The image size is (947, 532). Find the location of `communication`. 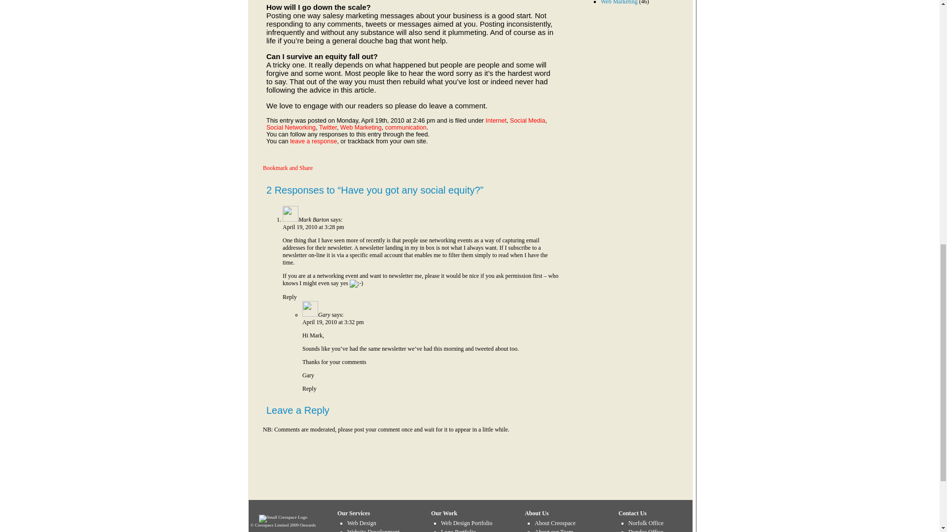

communication is located at coordinates (406, 127).